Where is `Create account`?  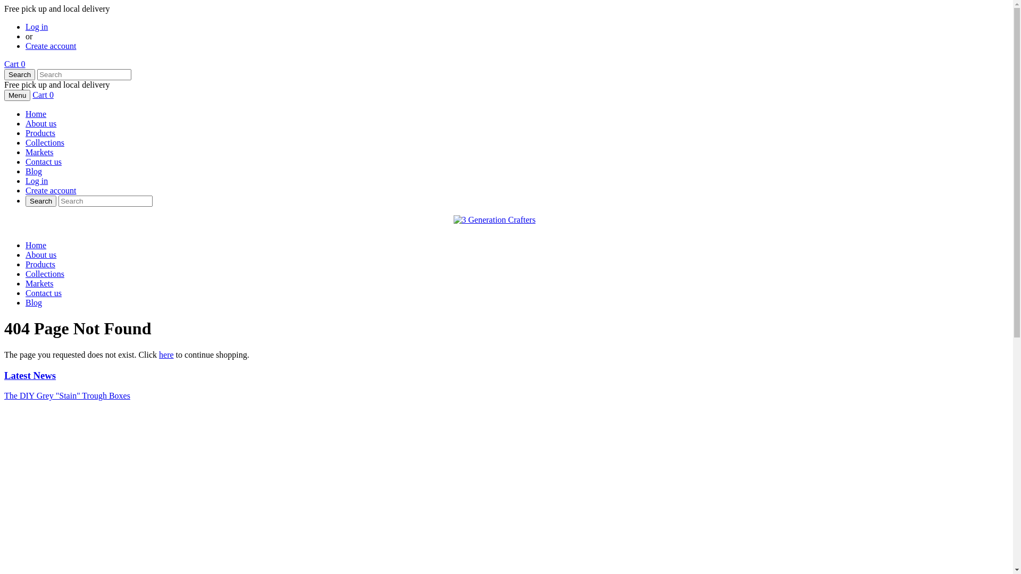 Create account is located at coordinates (51, 46).